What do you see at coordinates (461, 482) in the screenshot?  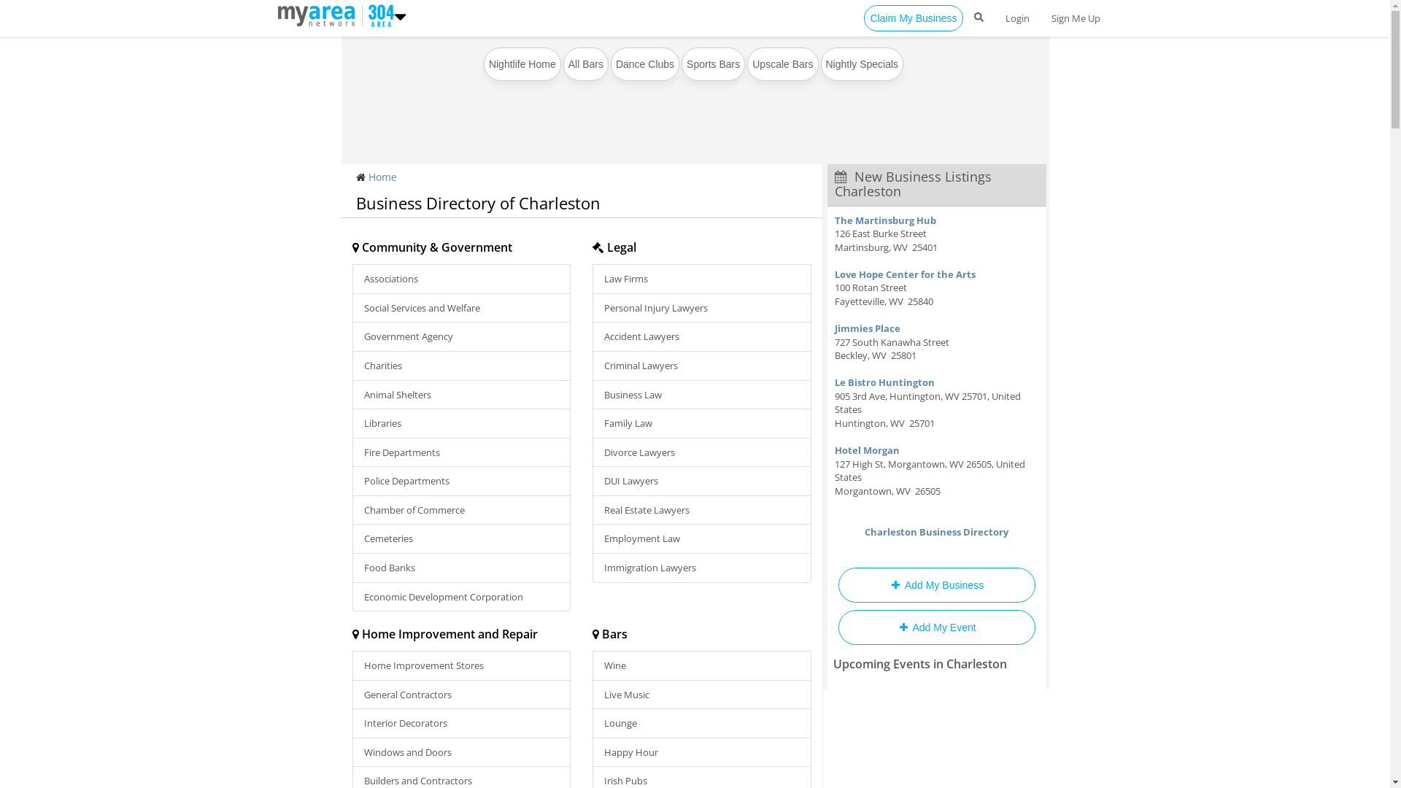 I see `Police Departments` at bounding box center [461, 482].